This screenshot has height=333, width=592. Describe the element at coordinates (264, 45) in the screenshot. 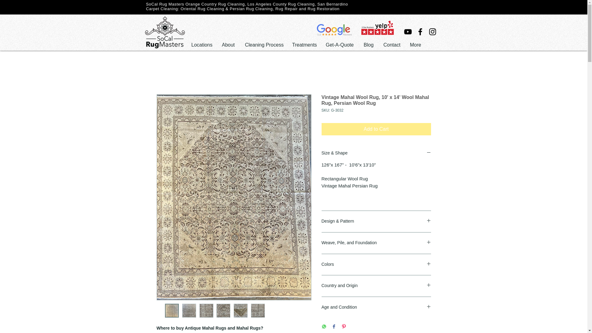

I see `Cleaning Process` at that location.